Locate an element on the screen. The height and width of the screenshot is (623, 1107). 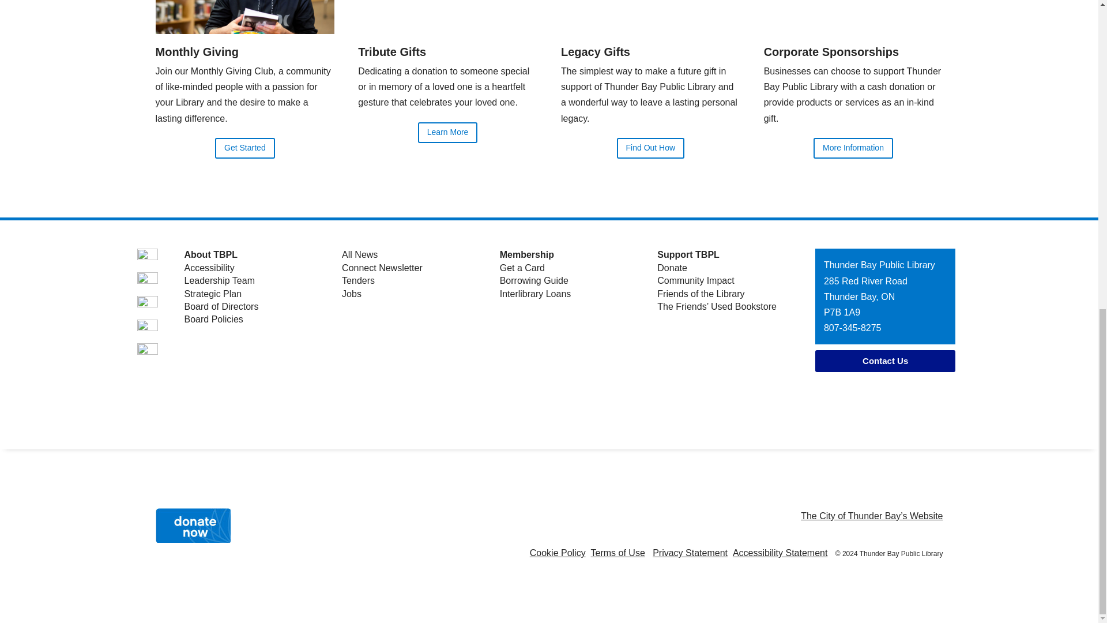
FB-icon is located at coordinates (148, 258).